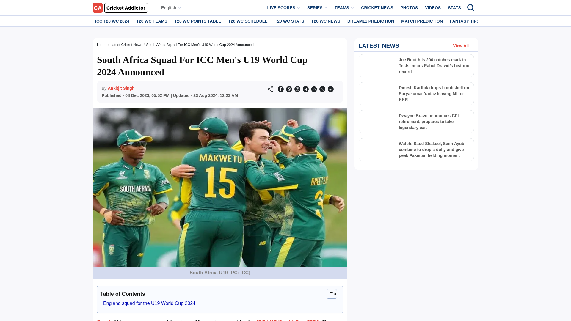 This screenshot has height=321, width=571. I want to click on CRICKET NEWS, so click(377, 8).